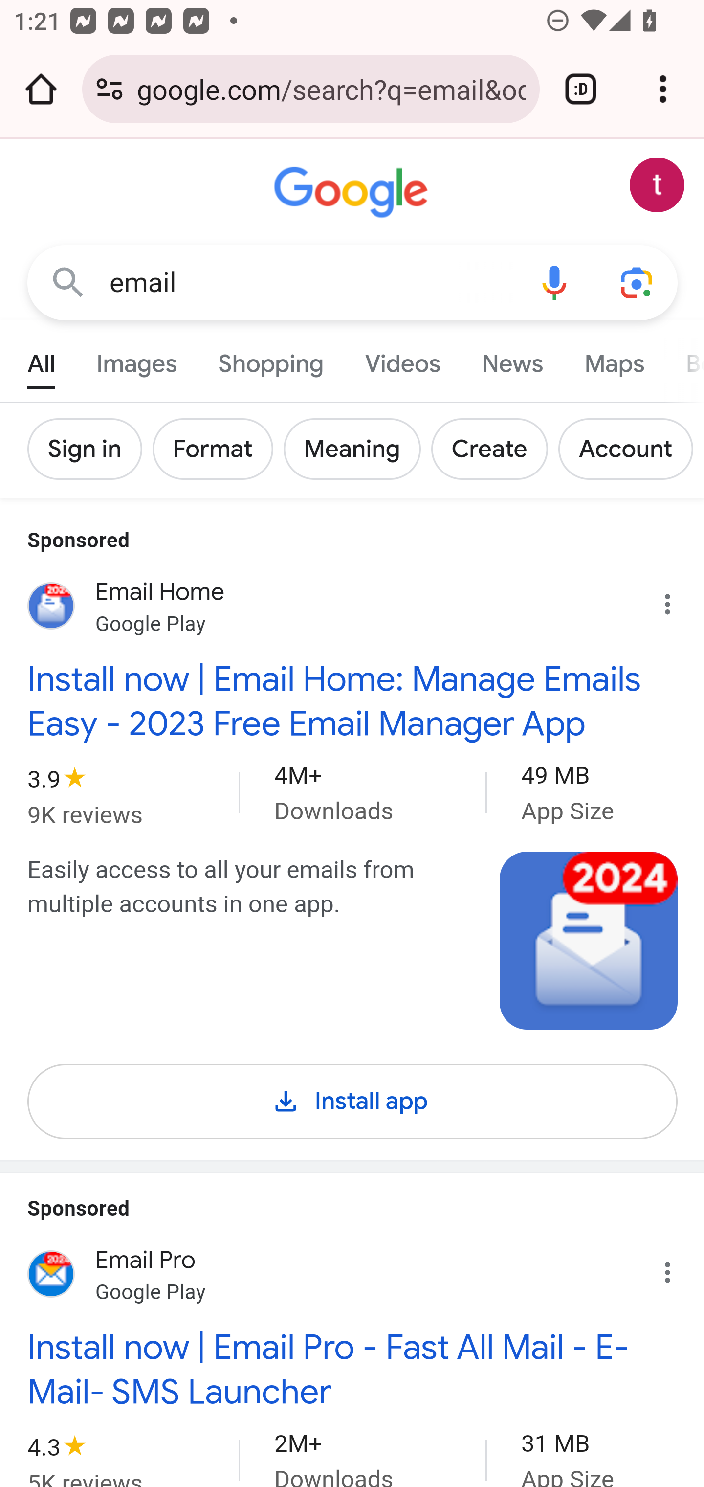 The image size is (704, 1487). I want to click on Switch or close tabs, so click(581, 89).